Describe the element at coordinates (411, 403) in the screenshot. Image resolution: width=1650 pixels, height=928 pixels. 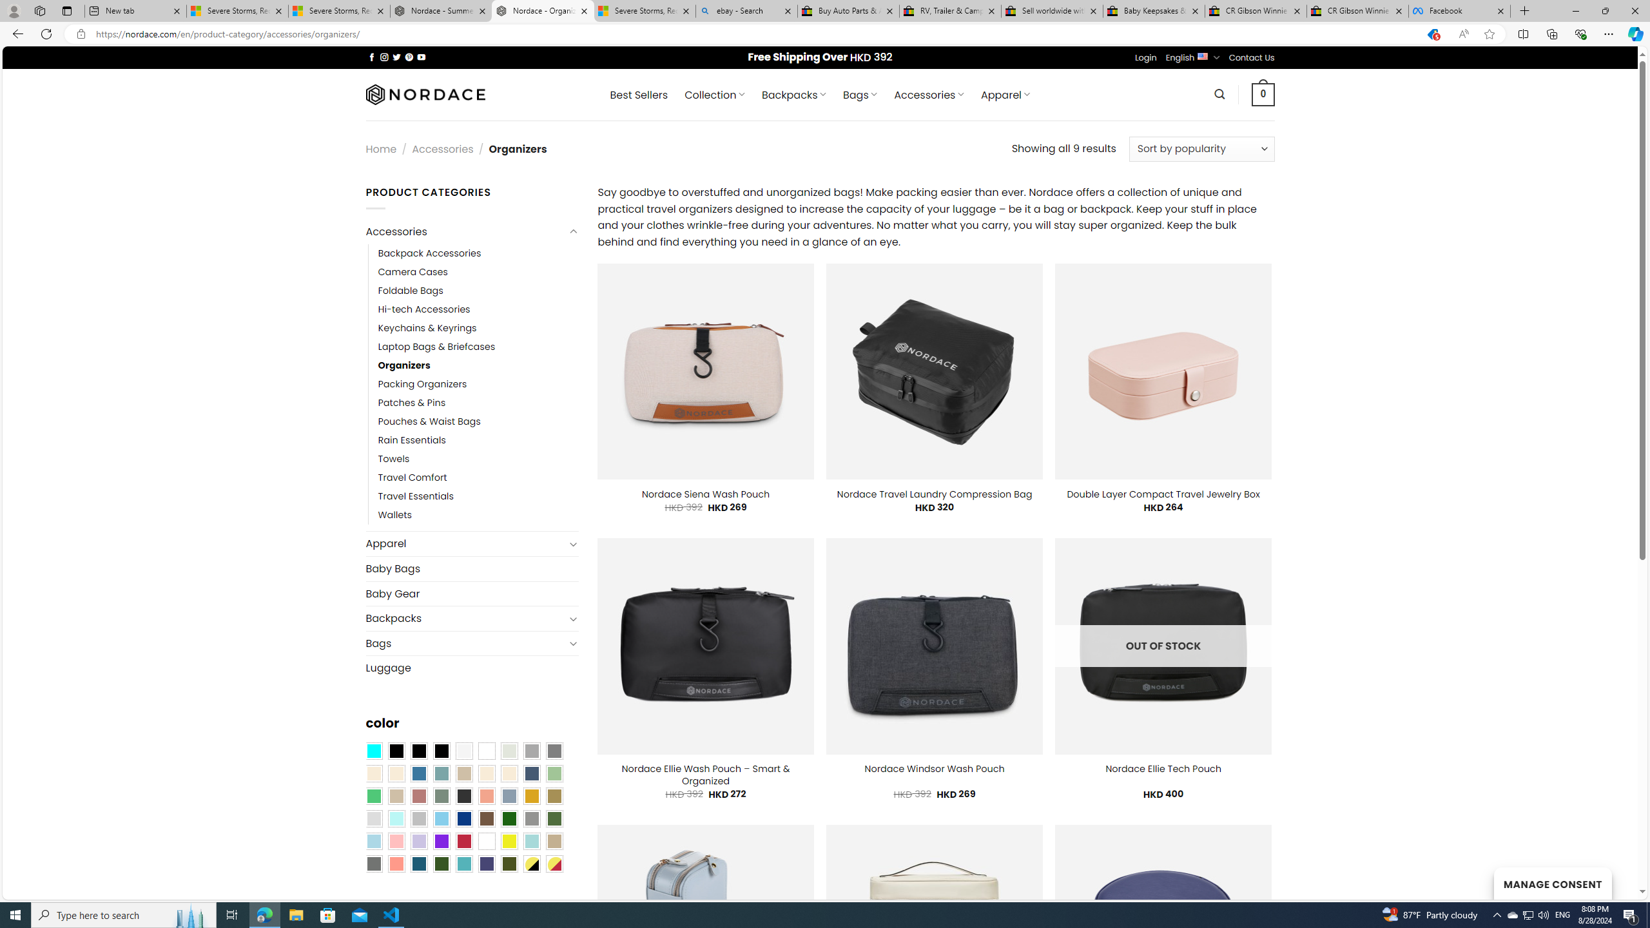
I see `Patches & Pins` at that location.